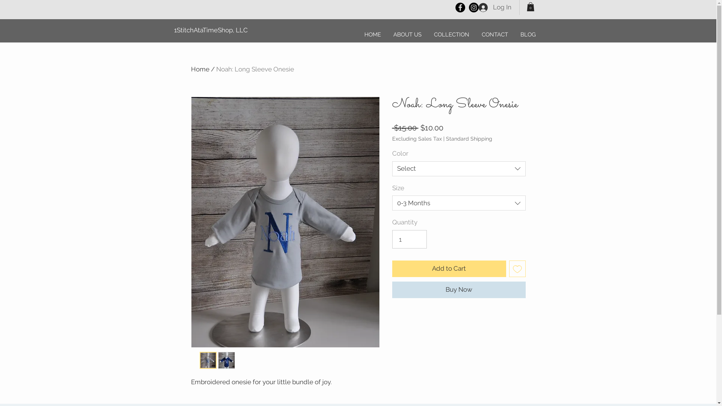 The height and width of the screenshot is (406, 722). I want to click on Log In, so click(495, 8).